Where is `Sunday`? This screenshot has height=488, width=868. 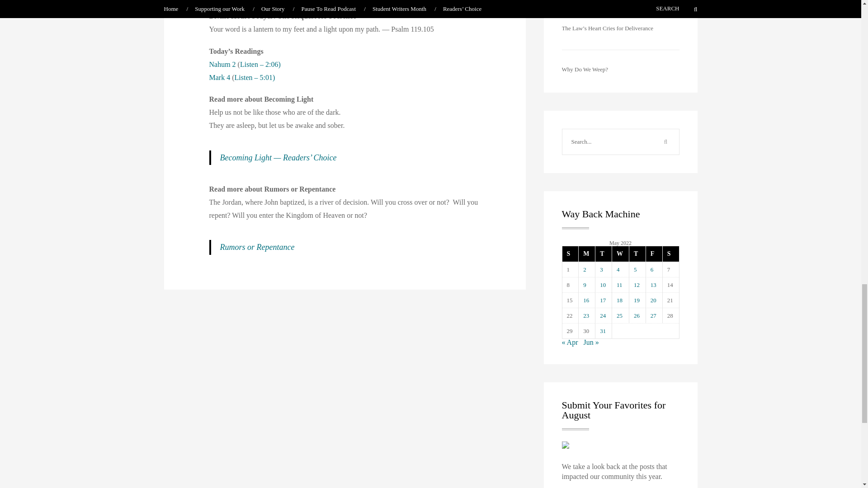
Sunday is located at coordinates (571, 254).